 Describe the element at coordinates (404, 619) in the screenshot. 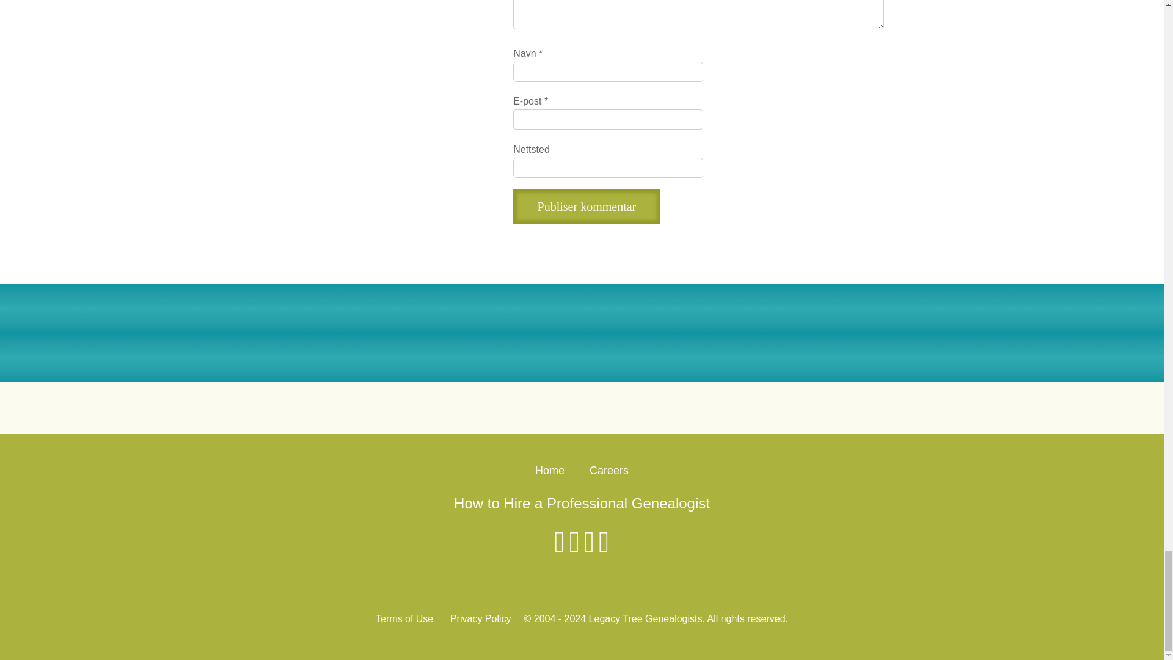

I see `Terms of Use` at that location.